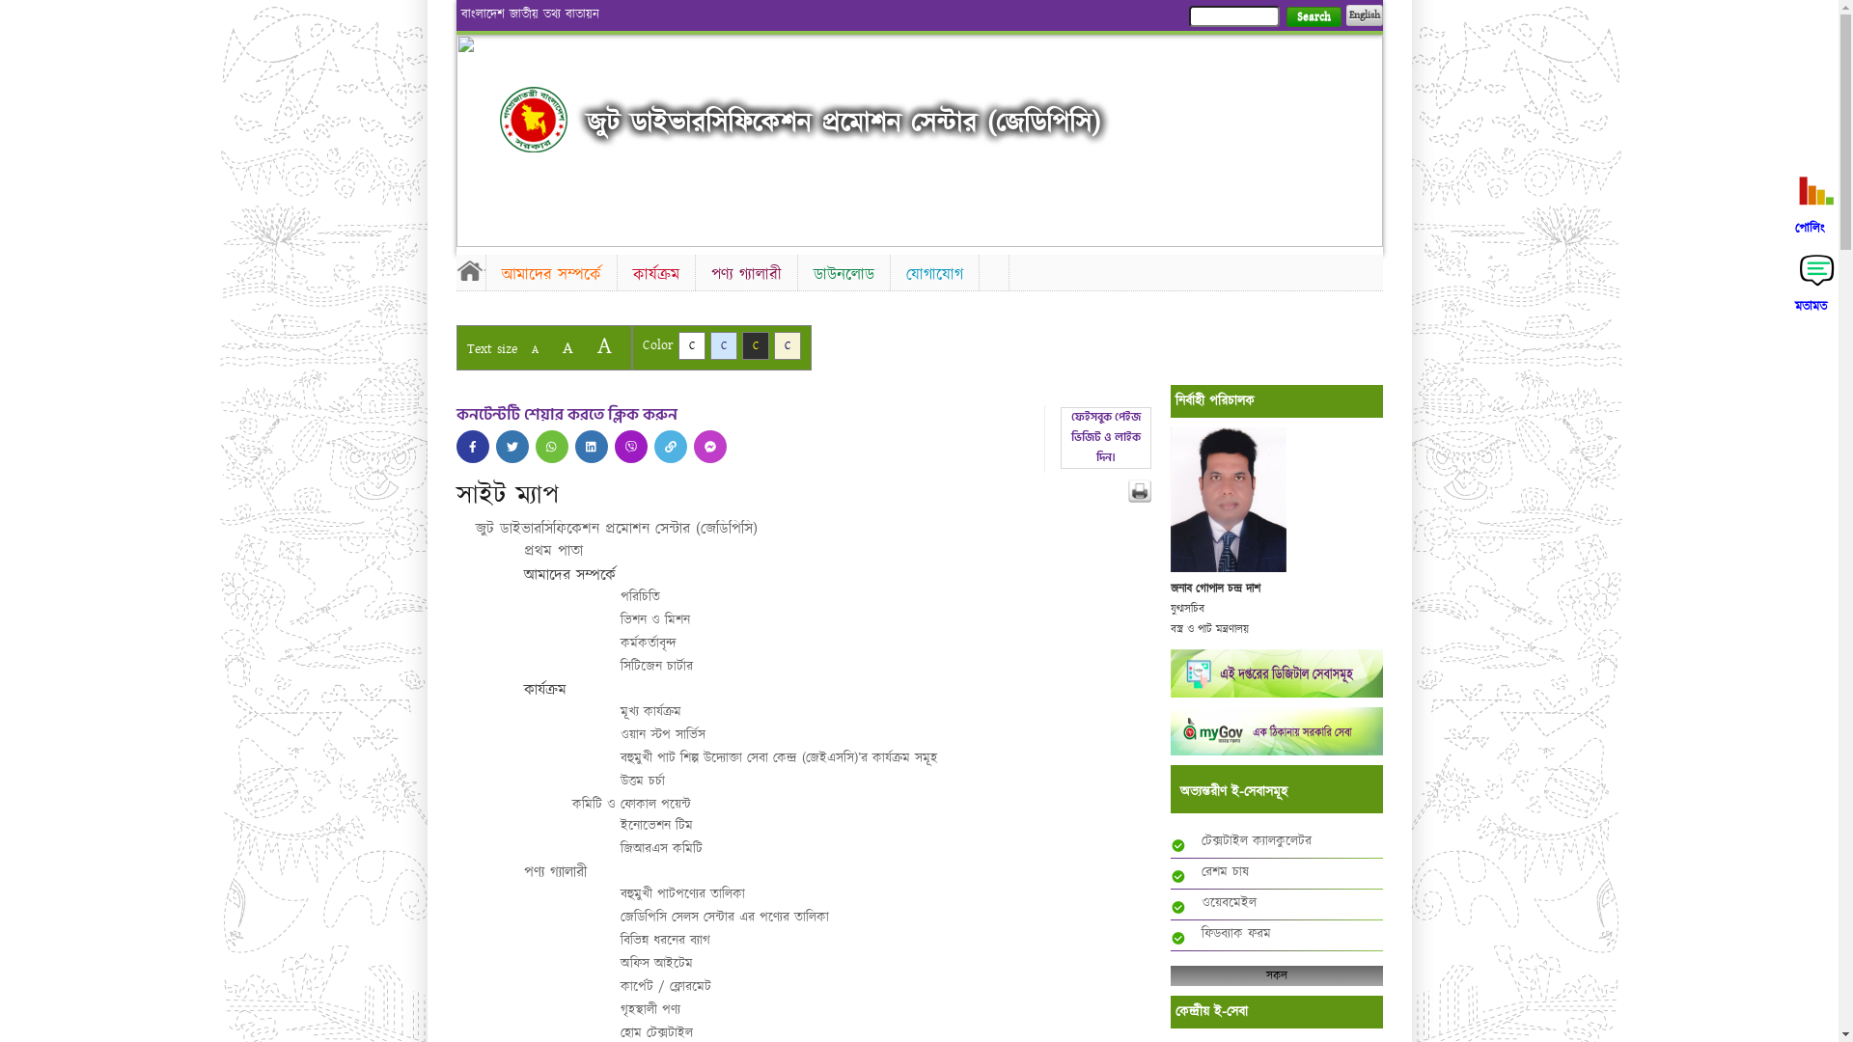 The height and width of the screenshot is (1042, 1853). What do you see at coordinates (788, 345) in the screenshot?
I see `C` at bounding box center [788, 345].